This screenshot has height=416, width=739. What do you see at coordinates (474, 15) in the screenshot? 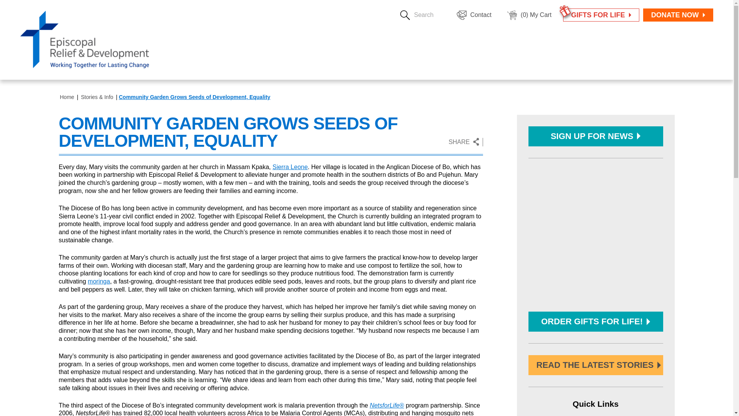
I see `Contact` at bounding box center [474, 15].